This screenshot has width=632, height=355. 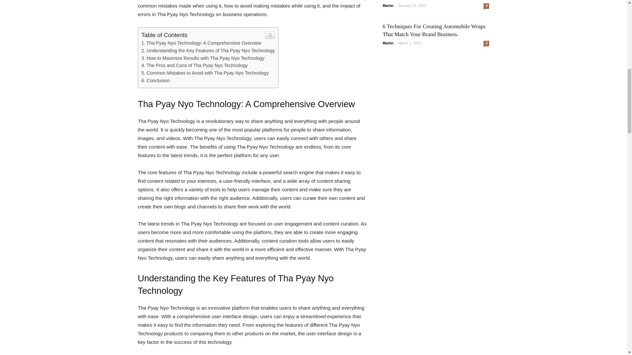 What do you see at coordinates (208, 51) in the screenshot?
I see `Understanding the Key Features of Tha Pyay Nyo Technology` at bounding box center [208, 51].